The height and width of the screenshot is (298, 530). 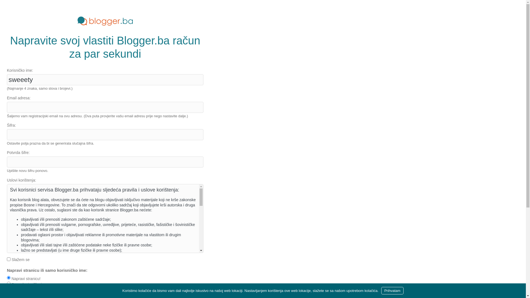 What do you see at coordinates (393, 291) in the screenshot?
I see `Prihvatam` at bounding box center [393, 291].